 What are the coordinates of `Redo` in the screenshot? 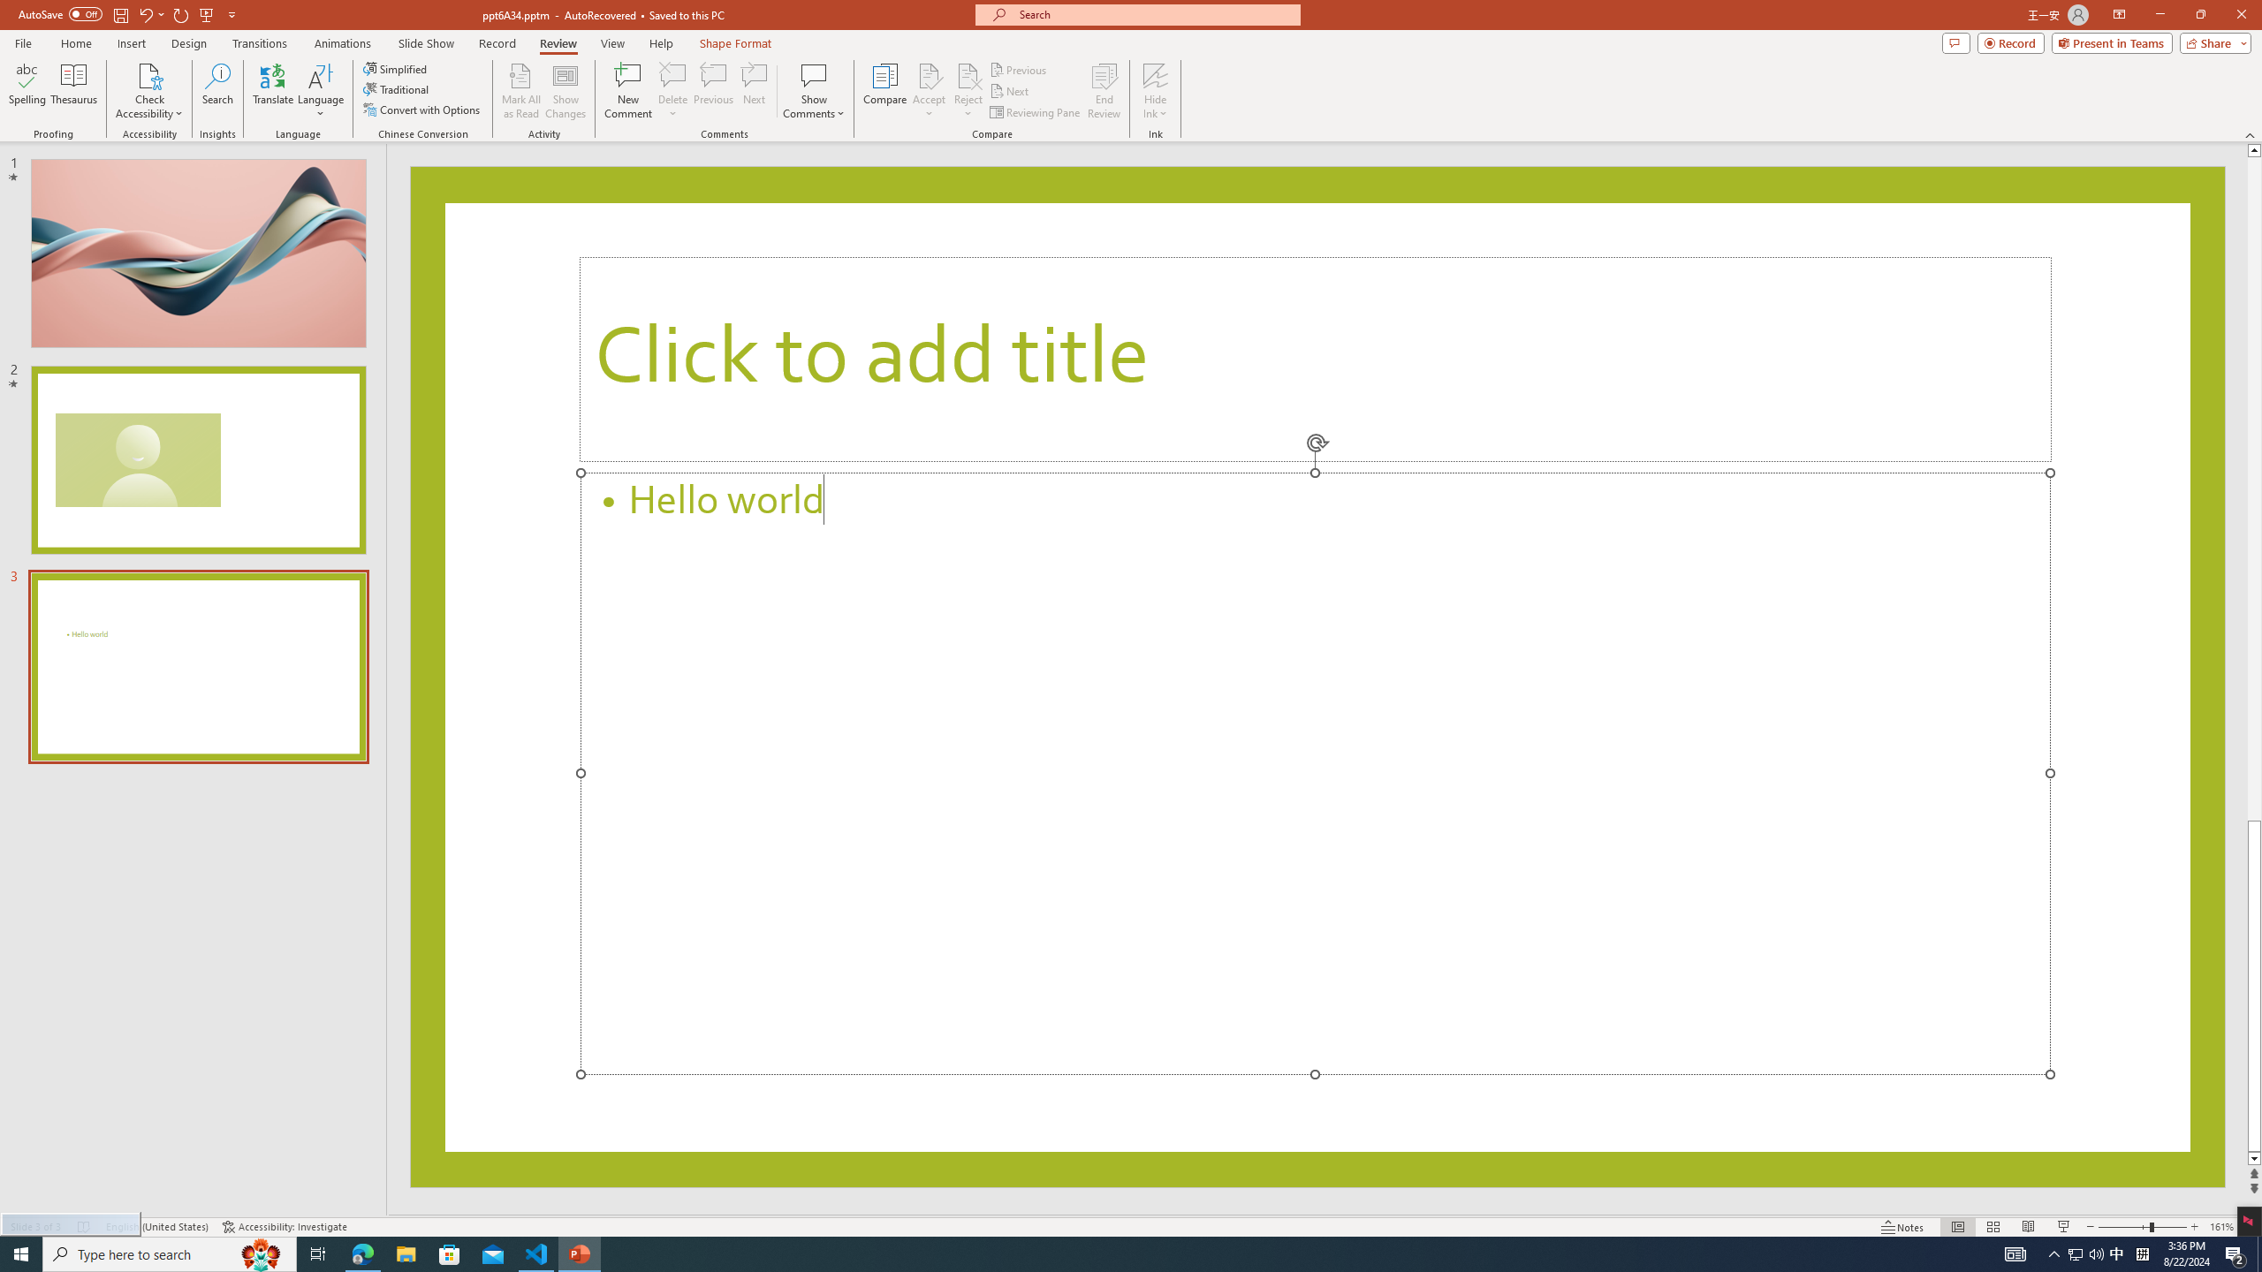 It's located at (182, 14).